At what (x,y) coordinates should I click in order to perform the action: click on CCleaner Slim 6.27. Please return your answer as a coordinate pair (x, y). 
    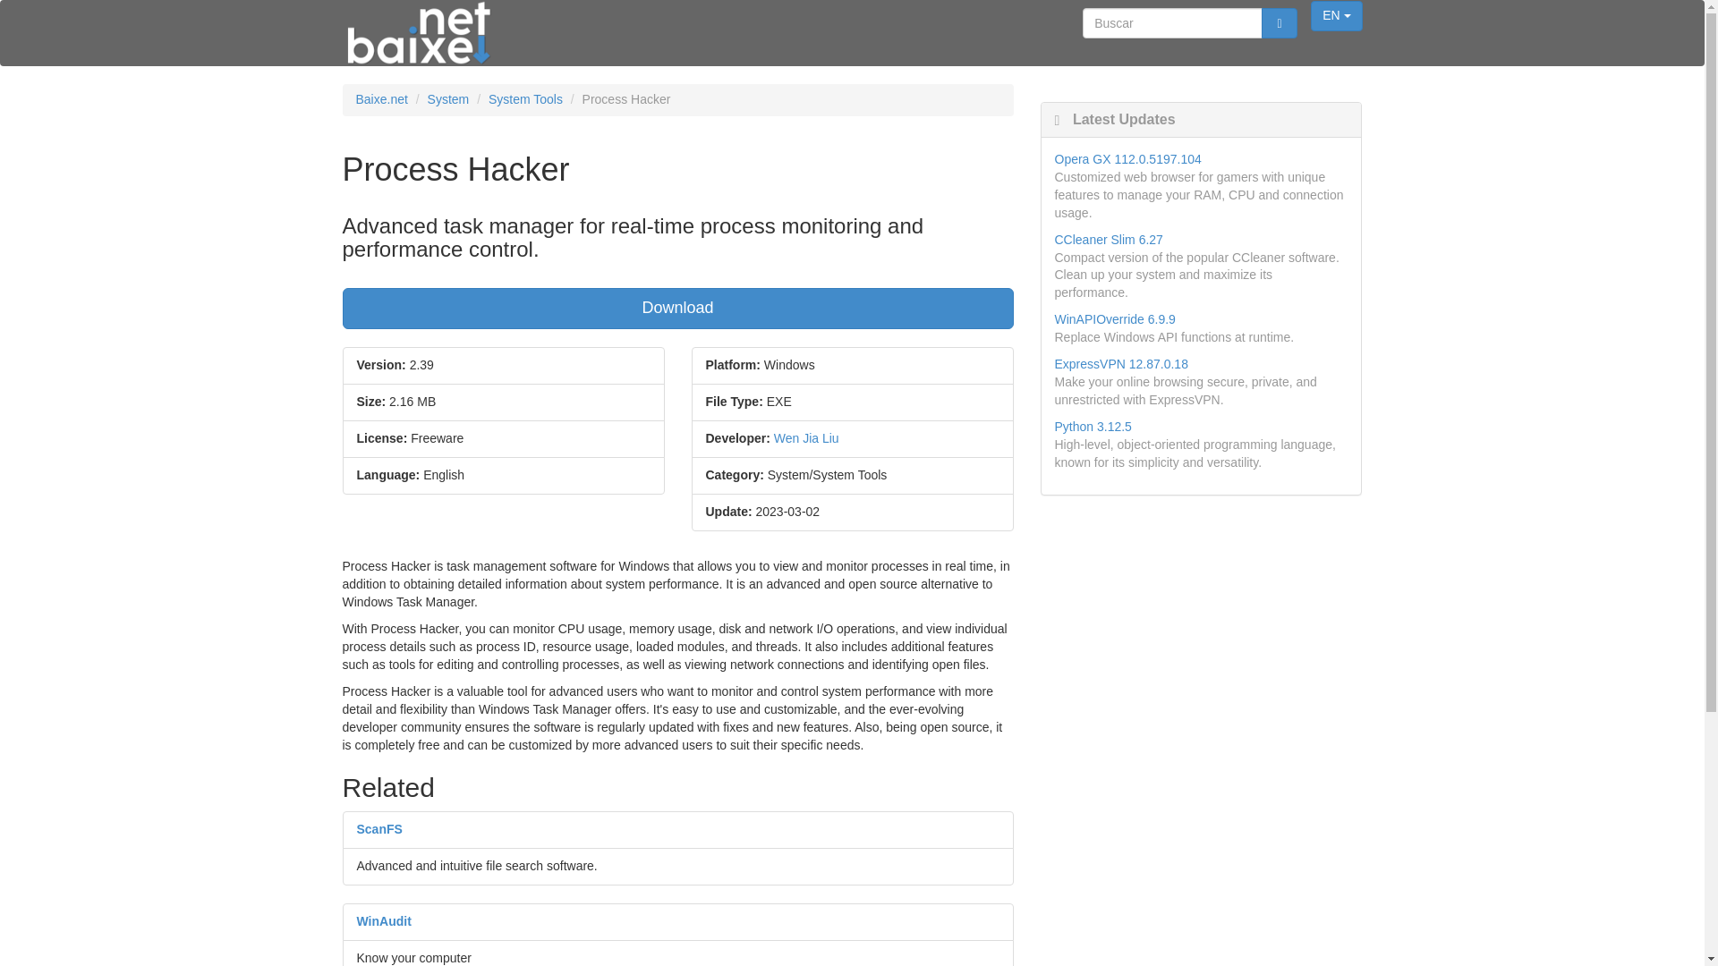
    Looking at the image, I should click on (1108, 240).